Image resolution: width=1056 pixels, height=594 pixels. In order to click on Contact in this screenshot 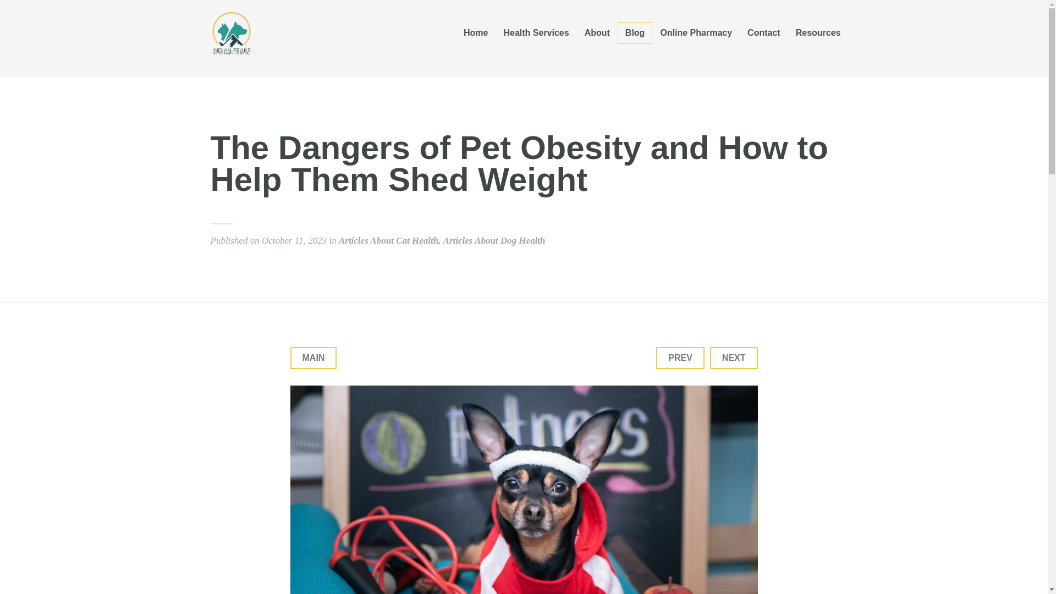, I will do `click(763, 32)`.